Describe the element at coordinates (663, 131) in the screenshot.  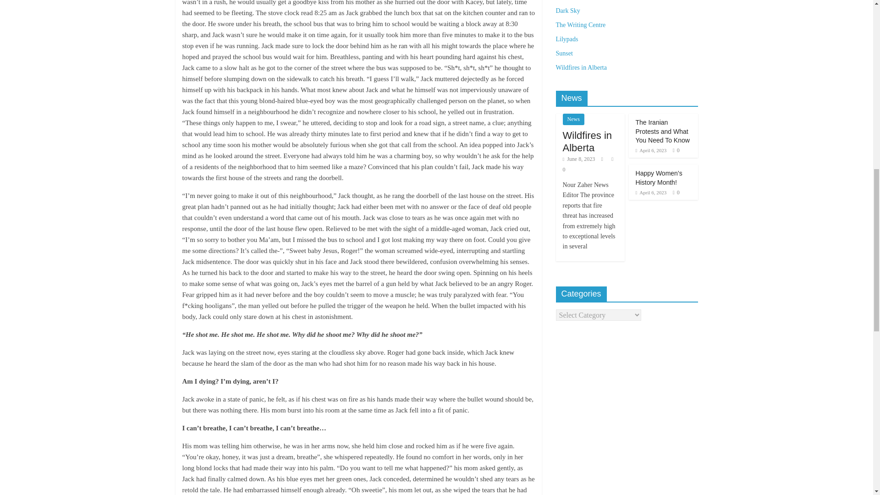
I see `The Iranian Protests and What You Need To Know` at that location.